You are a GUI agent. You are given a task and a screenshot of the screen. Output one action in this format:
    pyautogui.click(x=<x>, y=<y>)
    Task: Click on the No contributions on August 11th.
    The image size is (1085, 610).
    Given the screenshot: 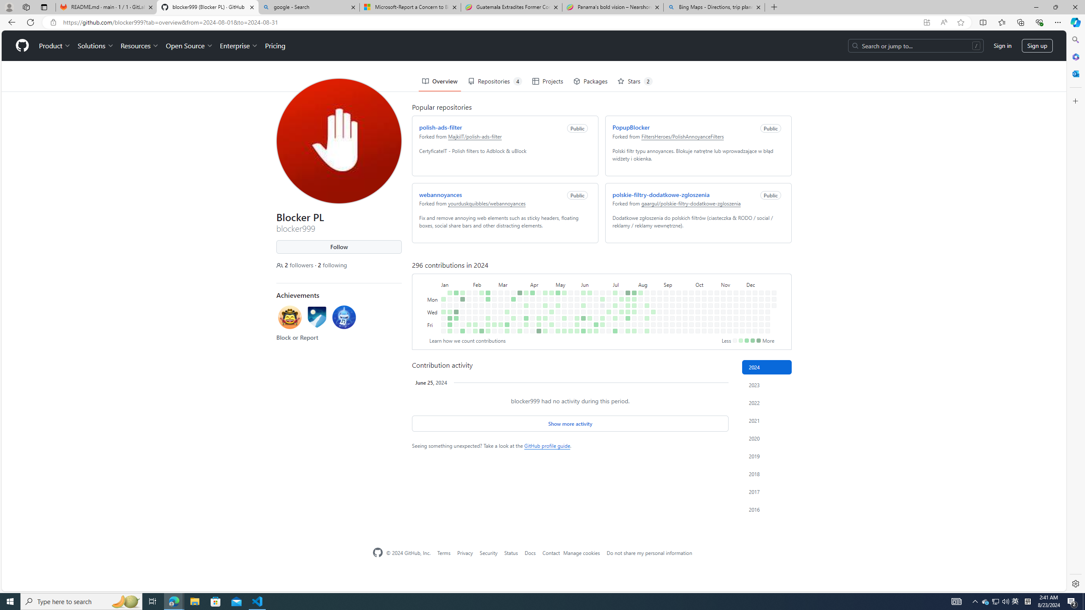 What is the action you would take?
    pyautogui.click(x=645, y=262)
    